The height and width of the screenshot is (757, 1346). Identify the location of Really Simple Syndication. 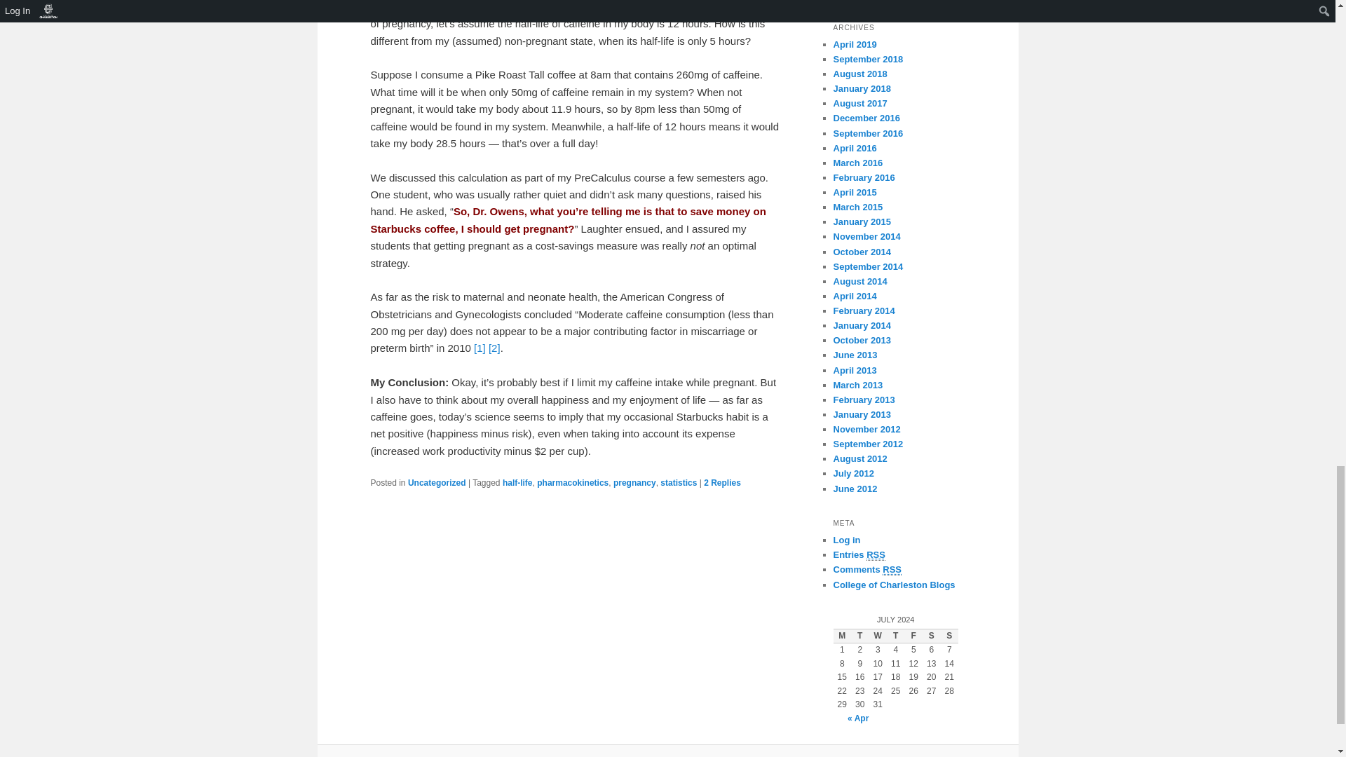
(876, 555).